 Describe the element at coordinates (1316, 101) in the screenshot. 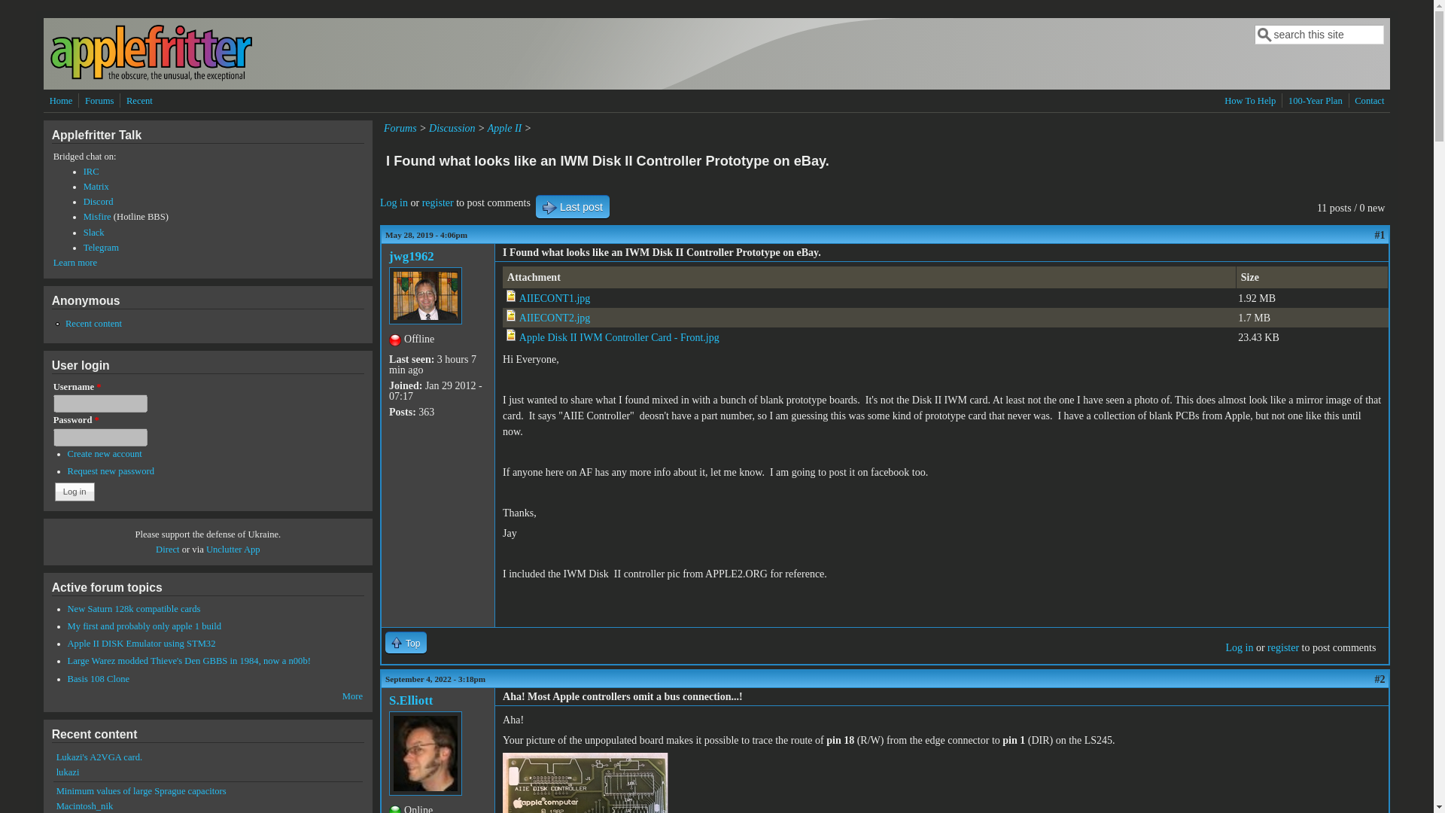

I see `100-Year Plan` at that location.